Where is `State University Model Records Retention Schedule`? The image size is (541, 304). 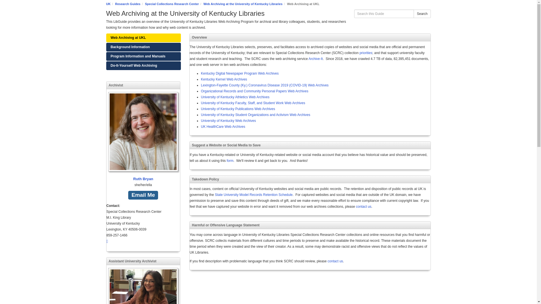 State University Model Records Retention Schedule is located at coordinates (254, 195).